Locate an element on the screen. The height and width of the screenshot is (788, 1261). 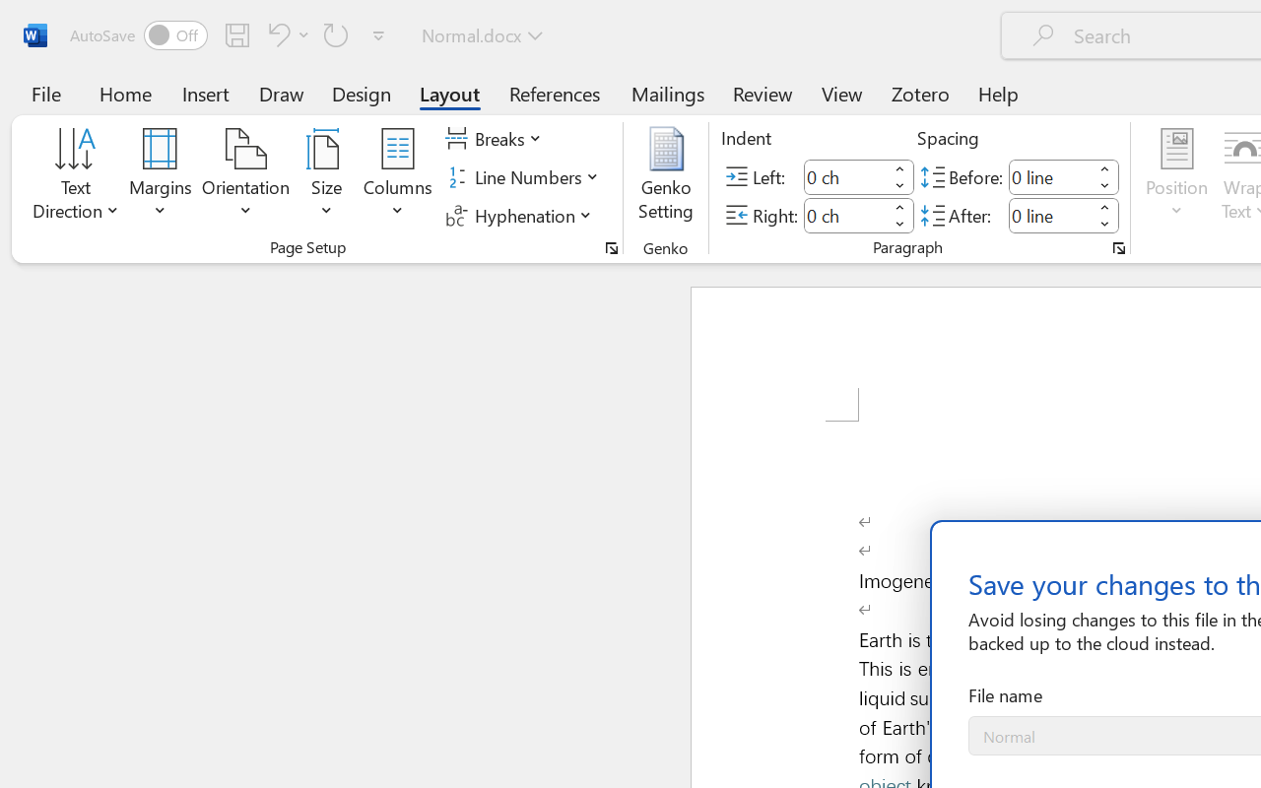
Indent Left is located at coordinates (845, 177).